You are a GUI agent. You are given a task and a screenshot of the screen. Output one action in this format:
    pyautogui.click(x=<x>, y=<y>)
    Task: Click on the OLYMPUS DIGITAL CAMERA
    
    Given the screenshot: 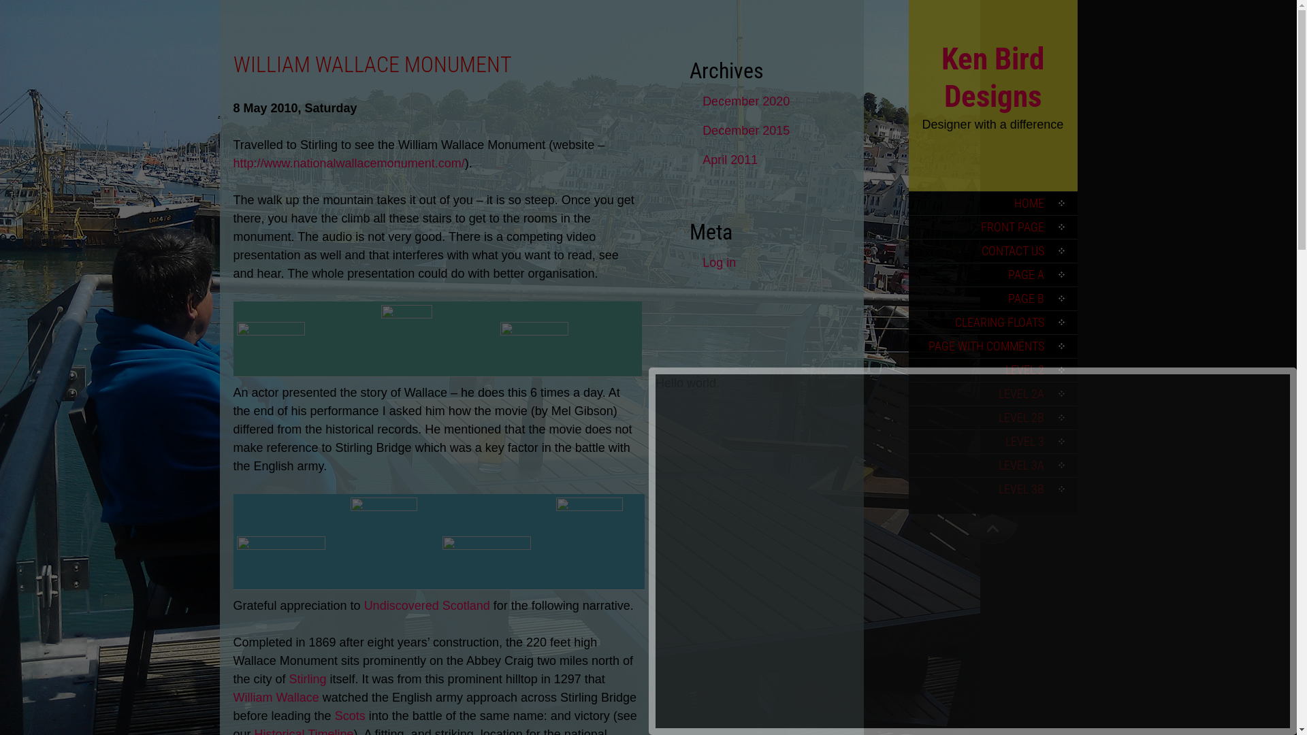 What is the action you would take?
    pyautogui.click(x=534, y=347)
    